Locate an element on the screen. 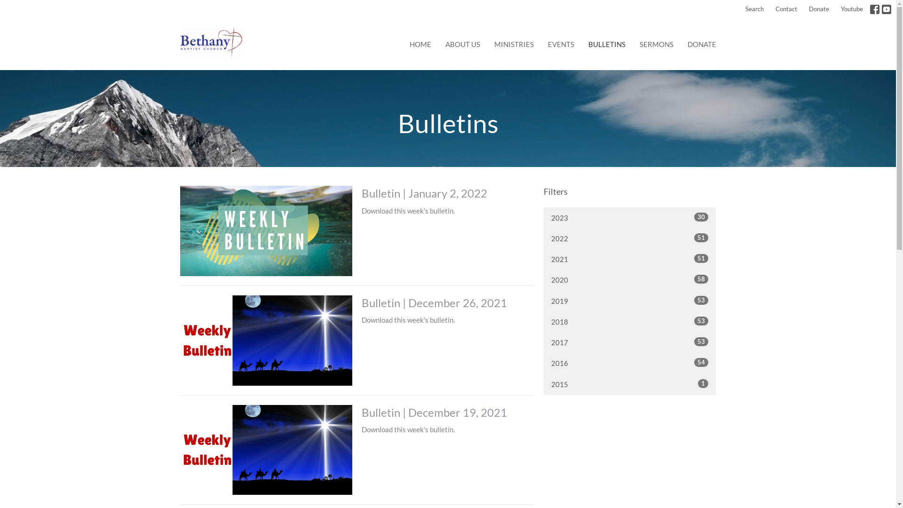  Bulletin | December 26, 2021
Download this week's bulletin. is located at coordinates (356, 341).